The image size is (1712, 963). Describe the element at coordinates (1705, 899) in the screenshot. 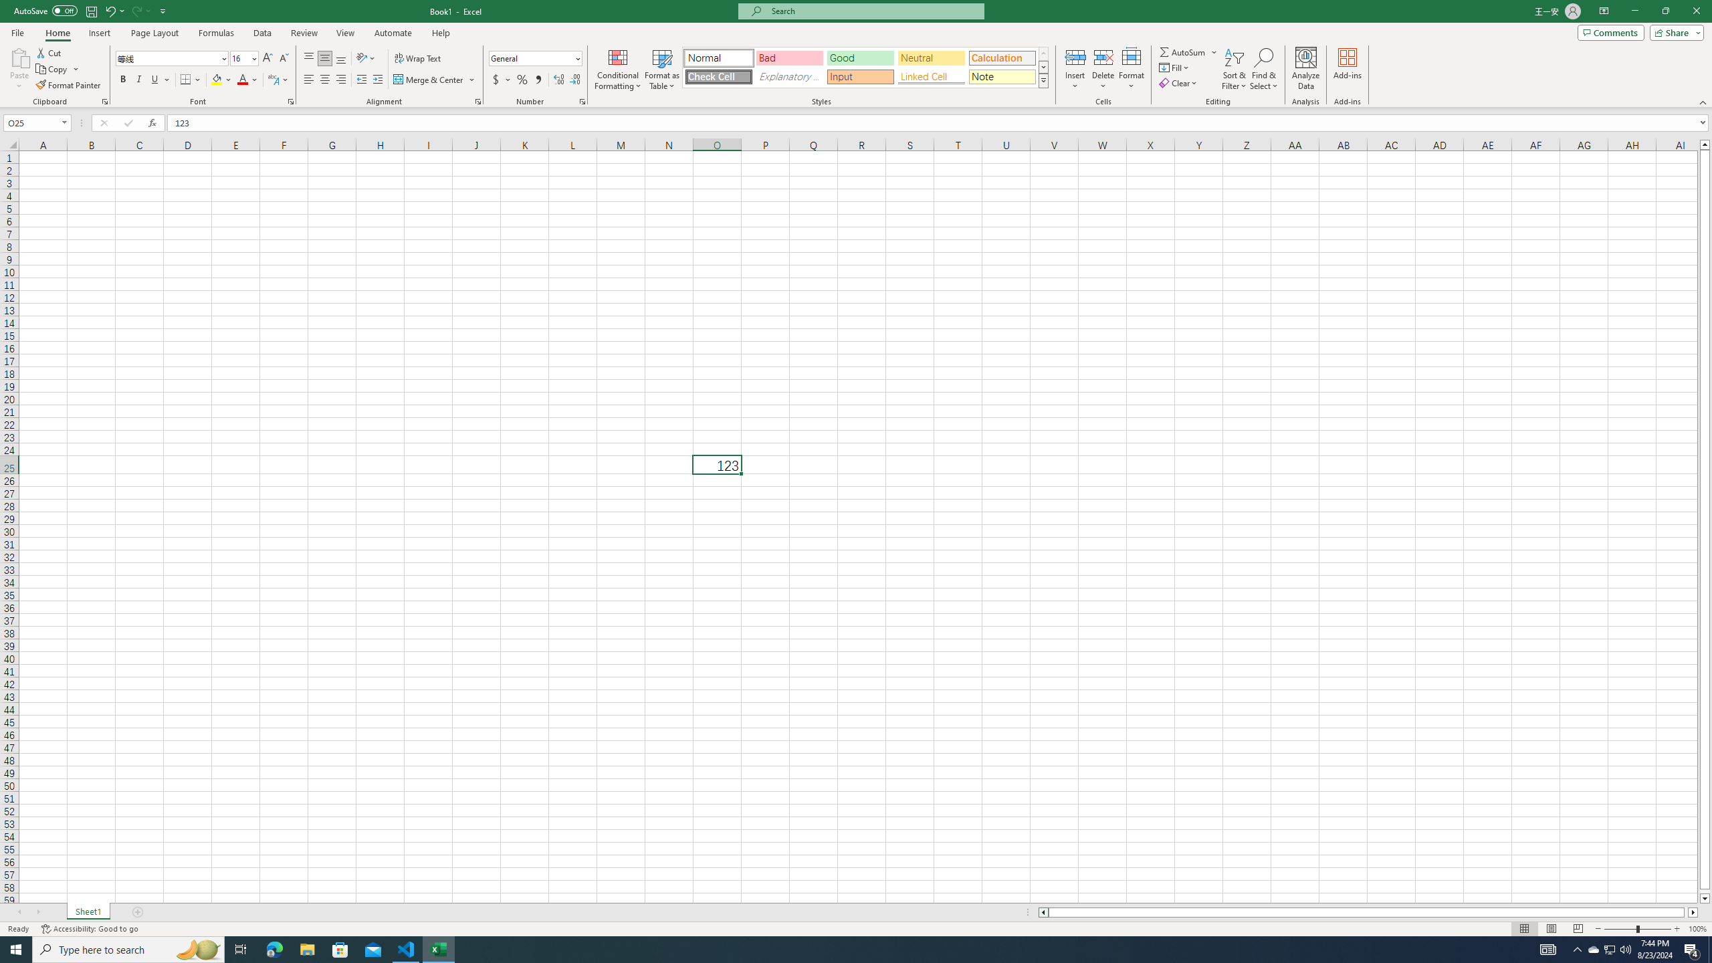

I see `Line down` at that location.